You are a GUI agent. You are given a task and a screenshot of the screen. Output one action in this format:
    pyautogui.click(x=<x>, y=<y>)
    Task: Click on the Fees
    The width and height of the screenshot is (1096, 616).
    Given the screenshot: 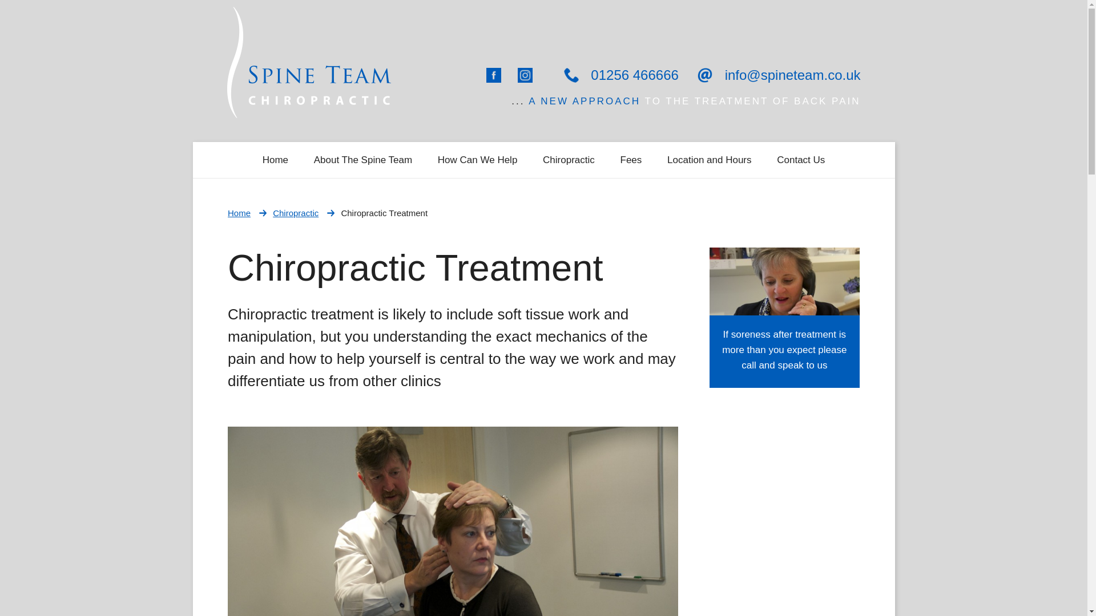 What is the action you would take?
    pyautogui.click(x=631, y=160)
    